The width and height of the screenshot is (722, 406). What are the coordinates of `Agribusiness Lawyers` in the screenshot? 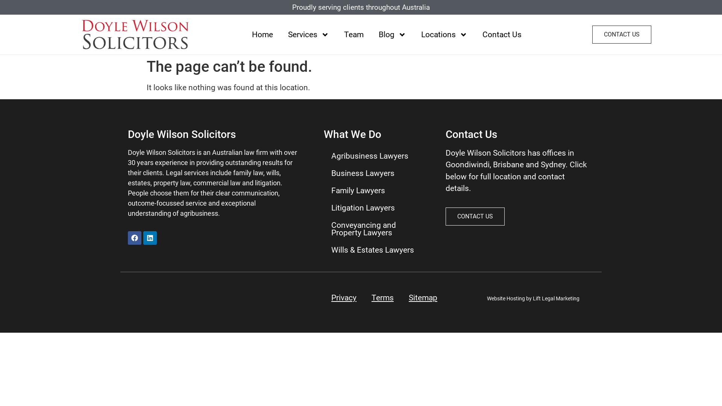 It's located at (377, 156).